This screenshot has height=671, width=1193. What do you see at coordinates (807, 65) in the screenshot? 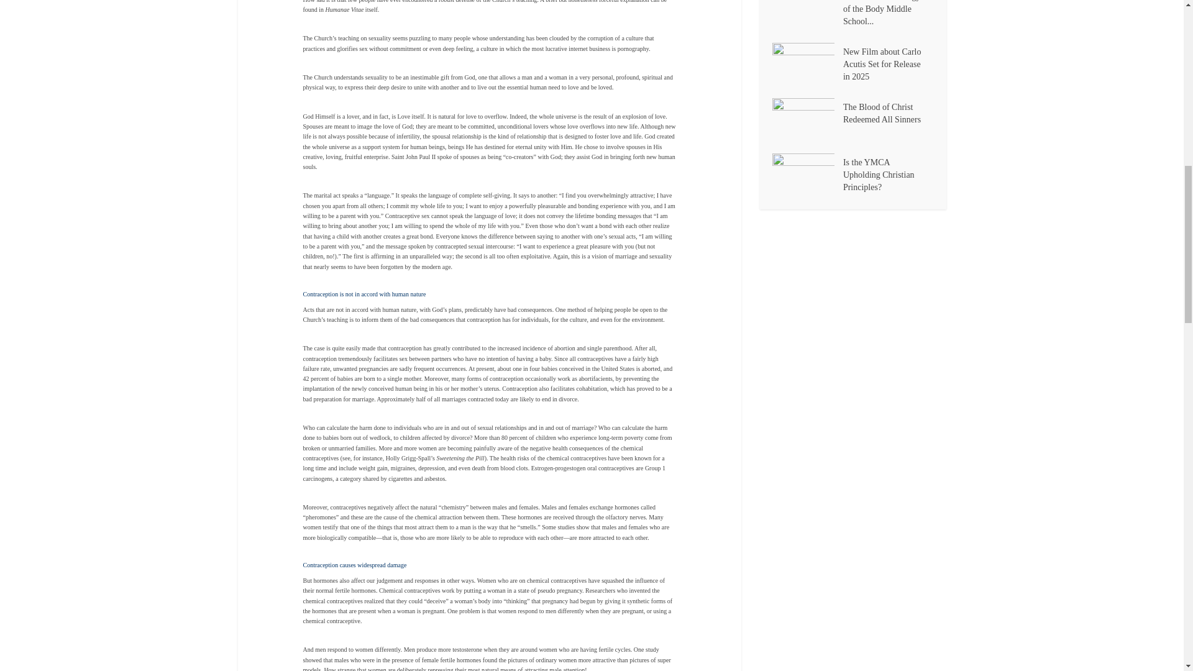
I see `New Film about Carlo Acutis Set for Release in 2025` at bounding box center [807, 65].